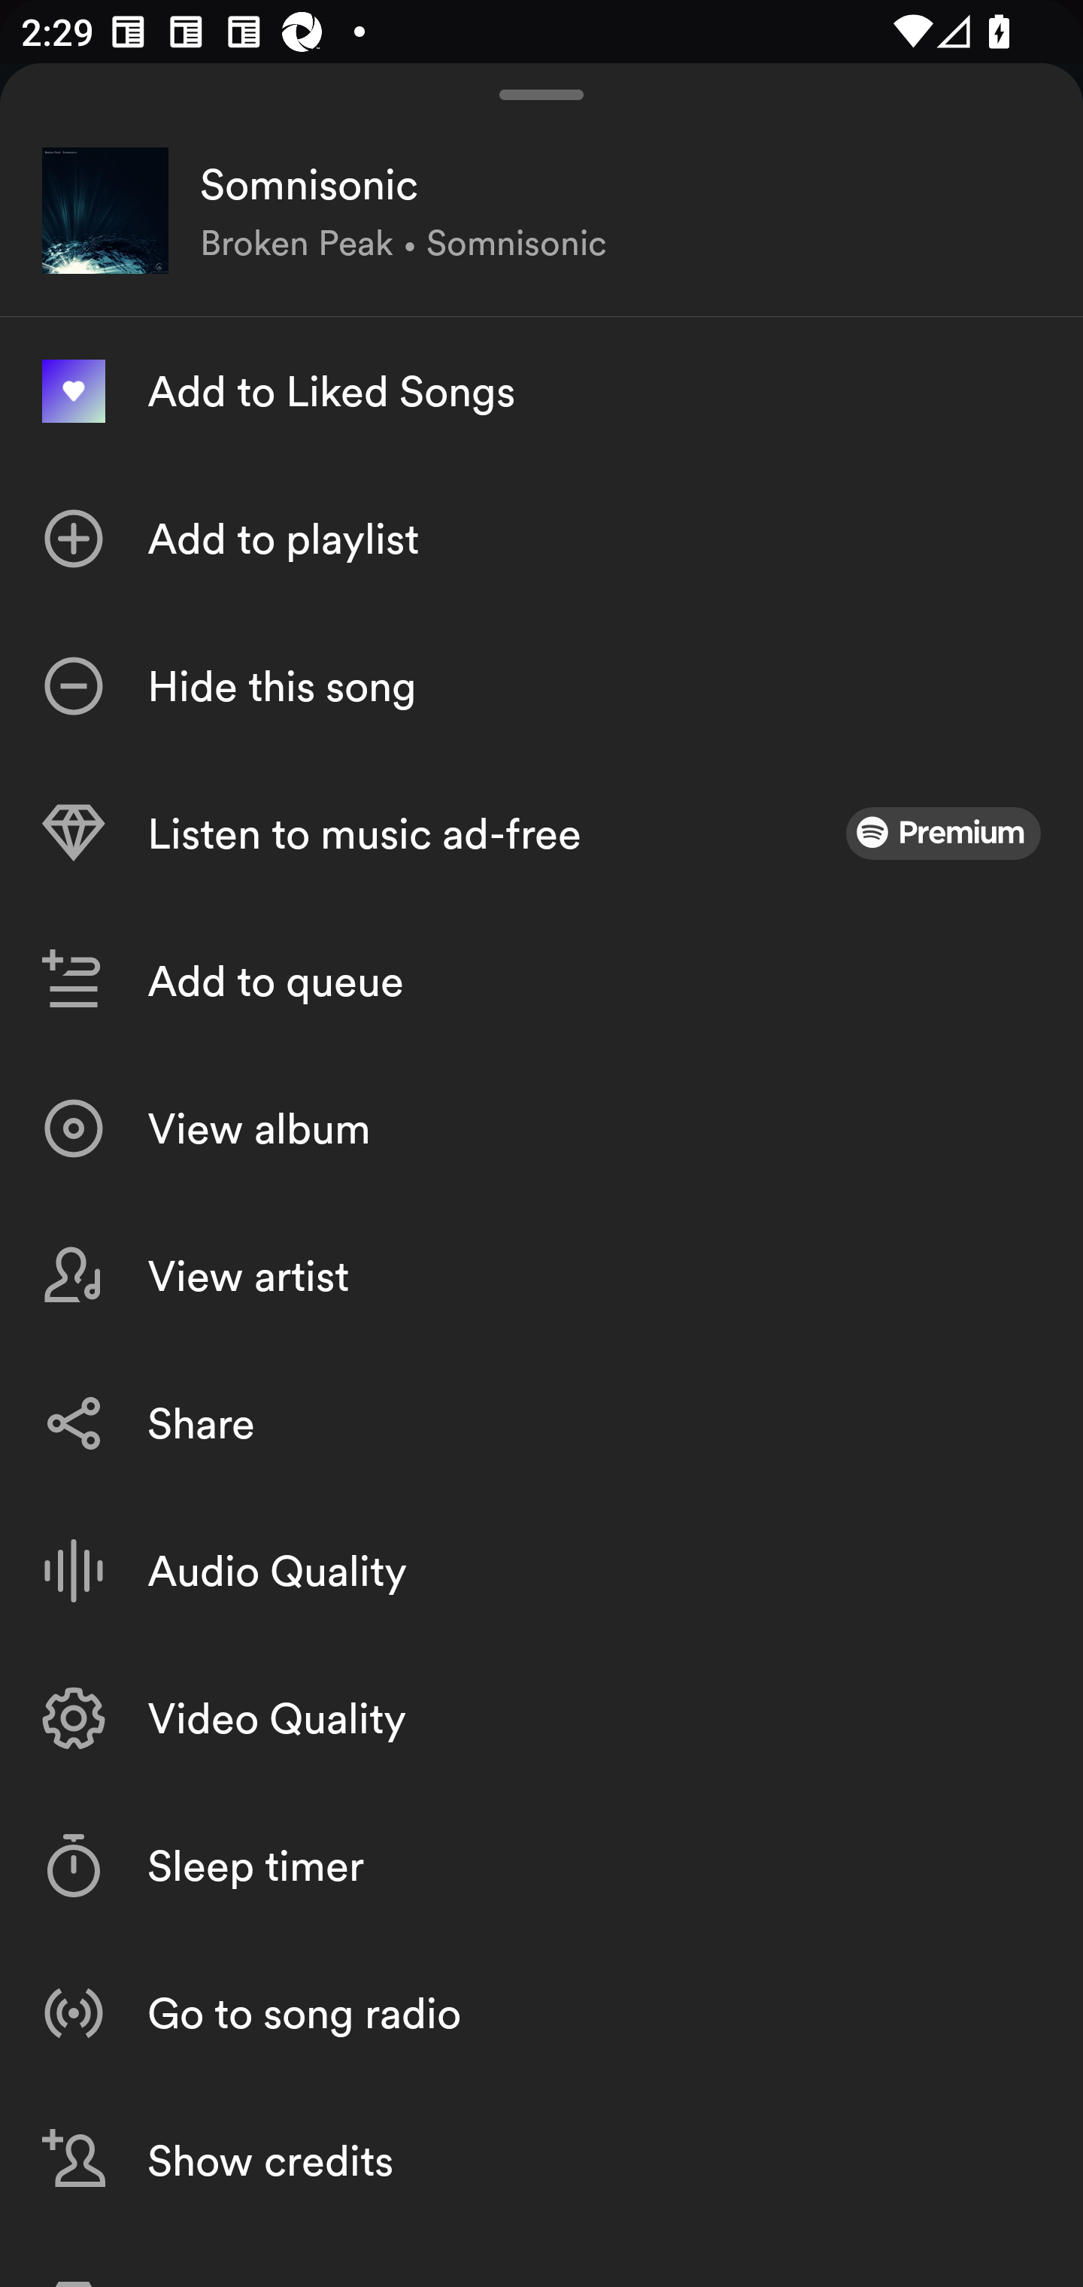 The height and width of the screenshot is (2287, 1083). I want to click on Add to queue, so click(541, 981).